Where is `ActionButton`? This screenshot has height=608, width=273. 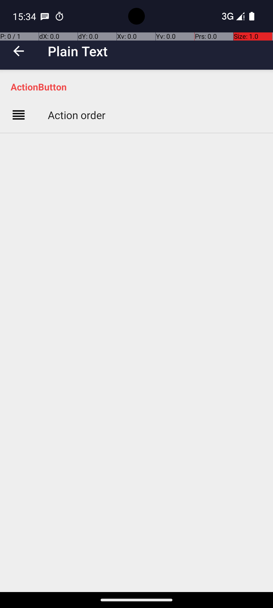
ActionButton is located at coordinates (139, 87).